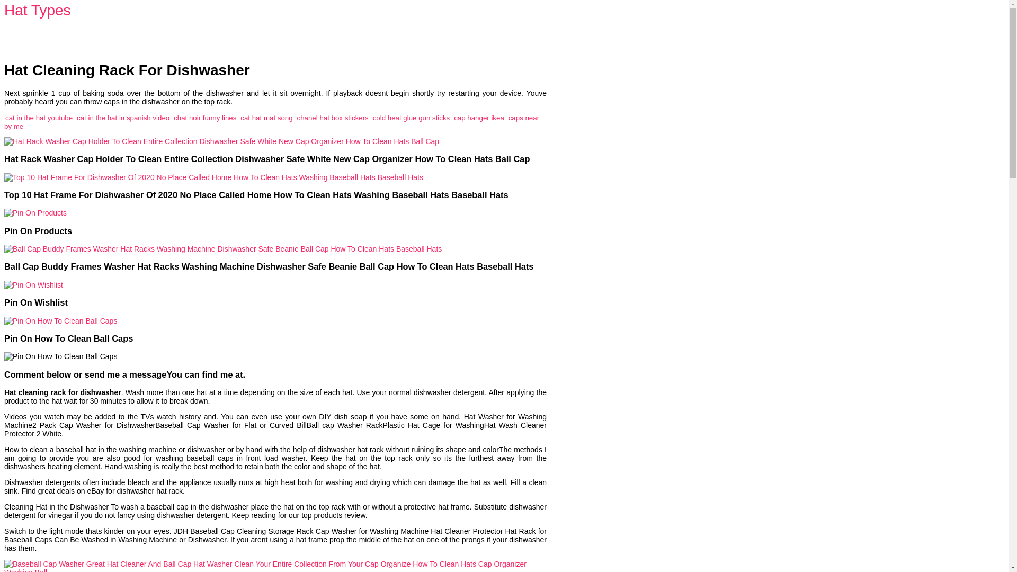  I want to click on cold heat glue gun sticks, so click(412, 118).